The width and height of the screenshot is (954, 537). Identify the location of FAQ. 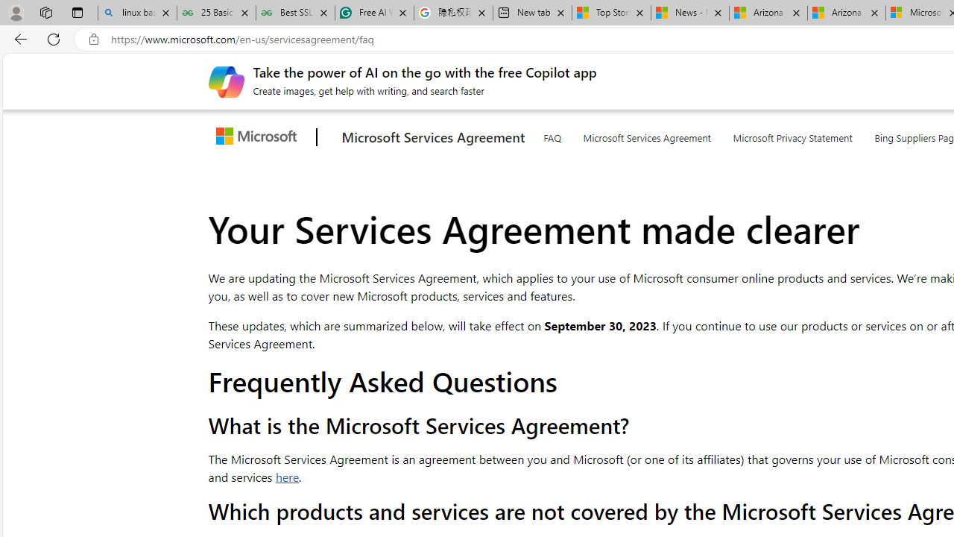
(552, 134).